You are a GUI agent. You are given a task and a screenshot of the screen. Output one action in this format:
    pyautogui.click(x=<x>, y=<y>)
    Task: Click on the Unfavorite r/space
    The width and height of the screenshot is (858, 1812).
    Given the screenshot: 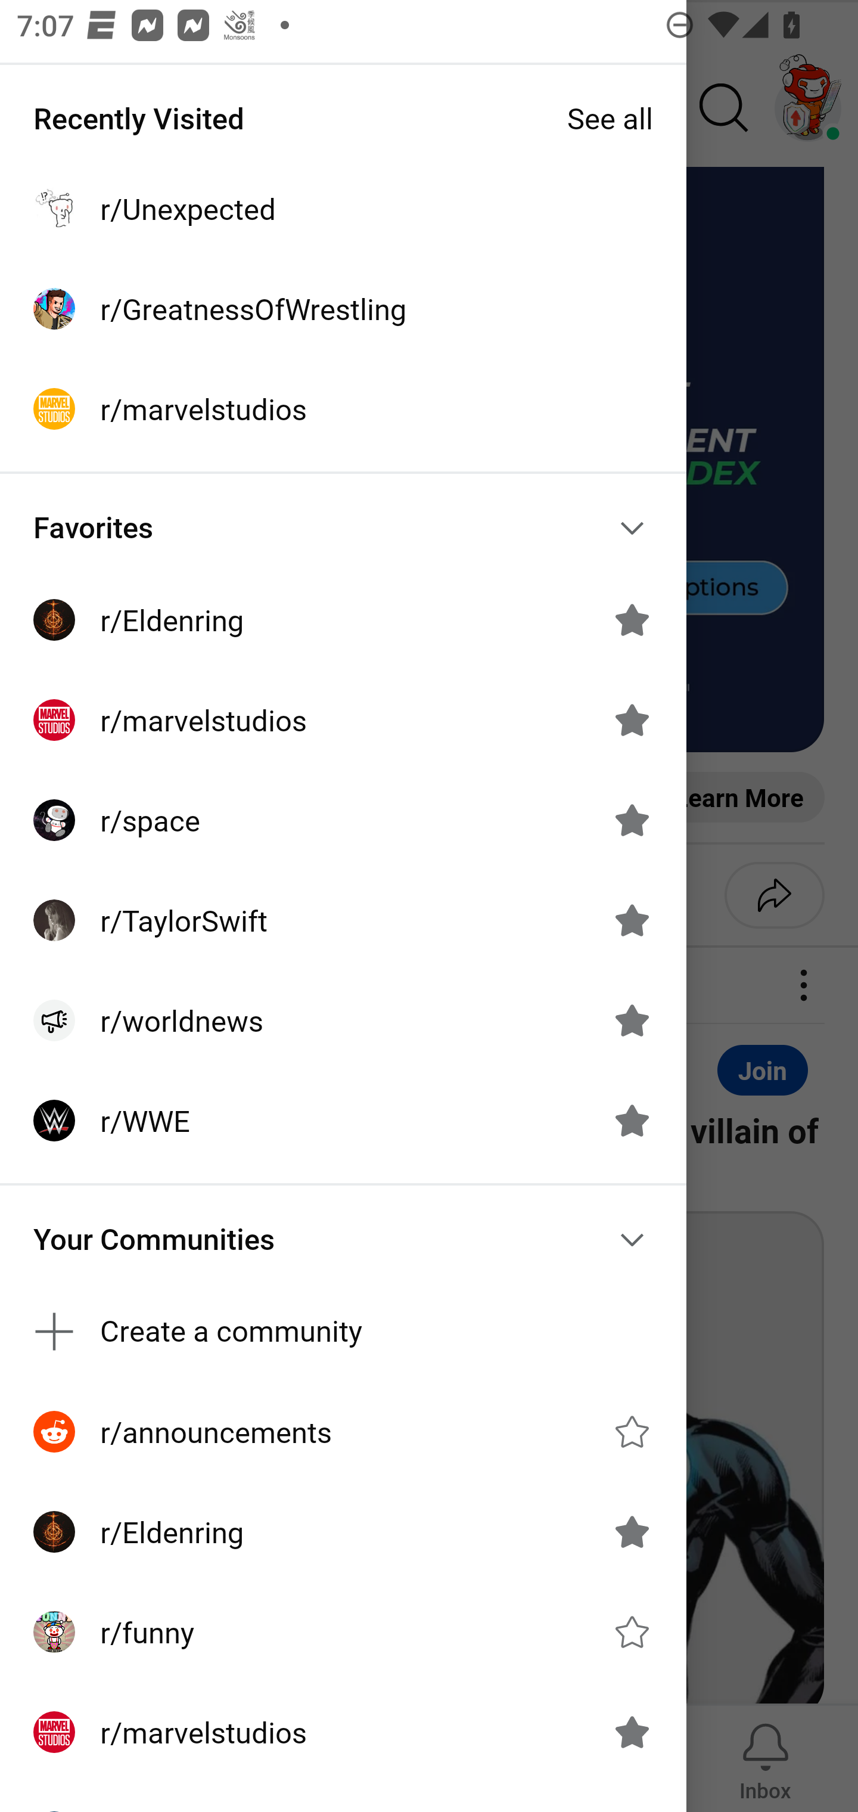 What is the action you would take?
    pyautogui.click(x=632, y=820)
    